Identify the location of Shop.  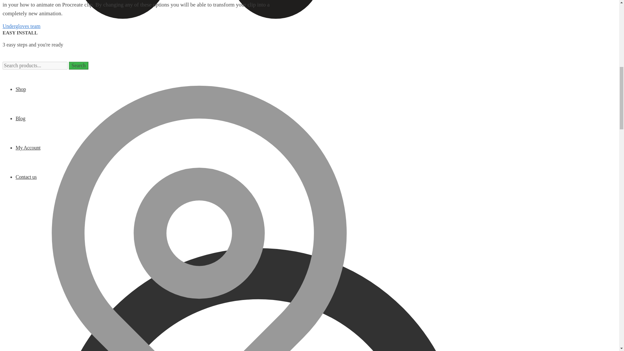
(21, 89).